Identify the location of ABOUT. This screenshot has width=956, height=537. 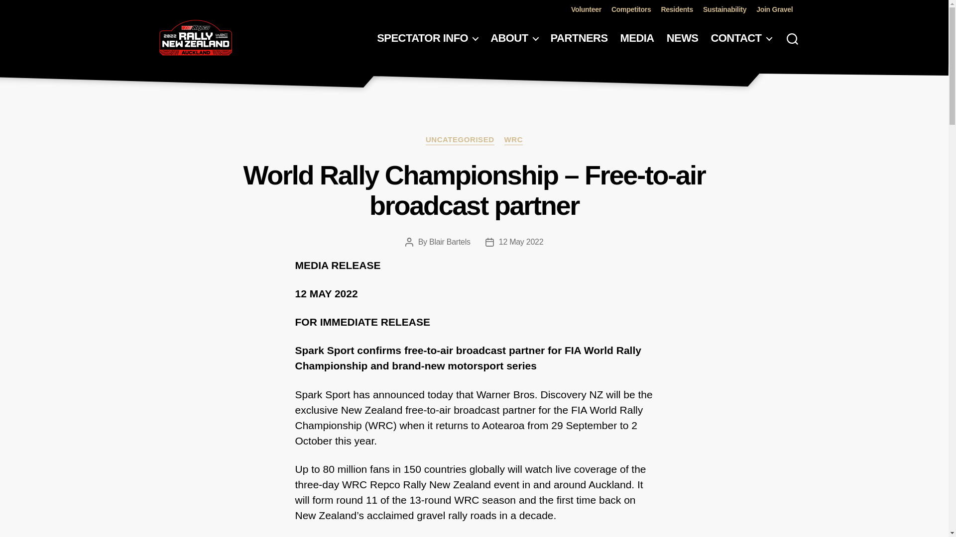
(514, 38).